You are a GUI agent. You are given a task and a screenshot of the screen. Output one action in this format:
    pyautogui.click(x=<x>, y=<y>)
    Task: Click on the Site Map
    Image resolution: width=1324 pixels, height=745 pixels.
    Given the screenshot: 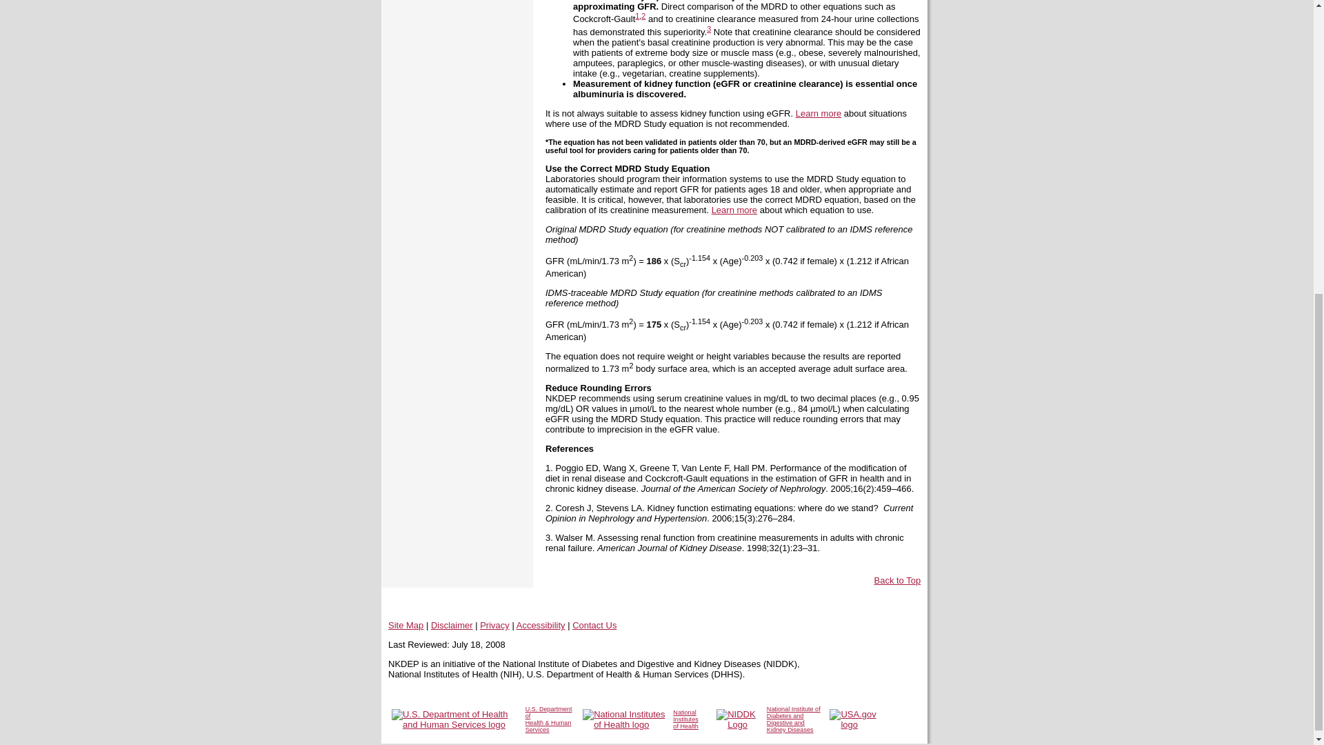 What is the action you would take?
    pyautogui.click(x=405, y=625)
    